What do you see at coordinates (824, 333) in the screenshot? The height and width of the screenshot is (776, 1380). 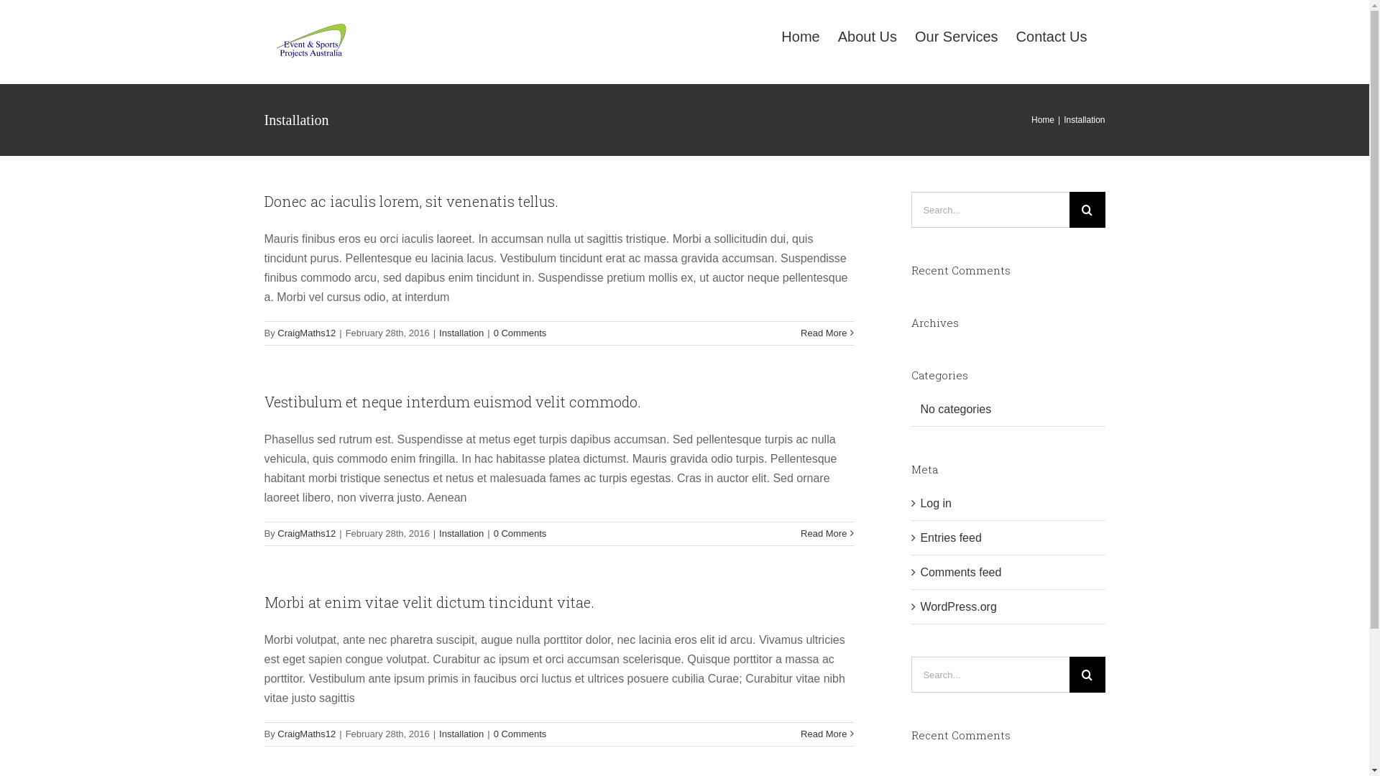 I see `Read More` at bounding box center [824, 333].